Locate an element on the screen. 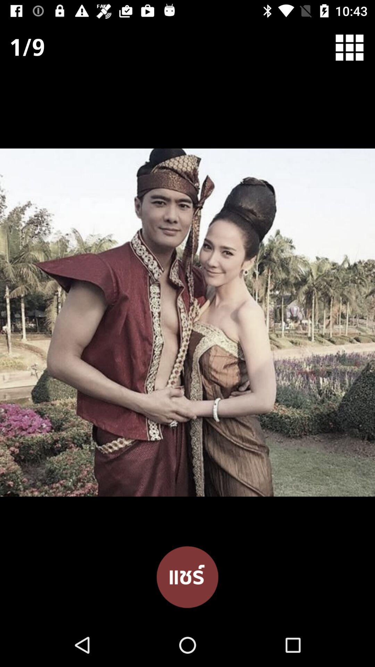 This screenshot has width=375, height=667. home options is located at coordinates (354, 47).